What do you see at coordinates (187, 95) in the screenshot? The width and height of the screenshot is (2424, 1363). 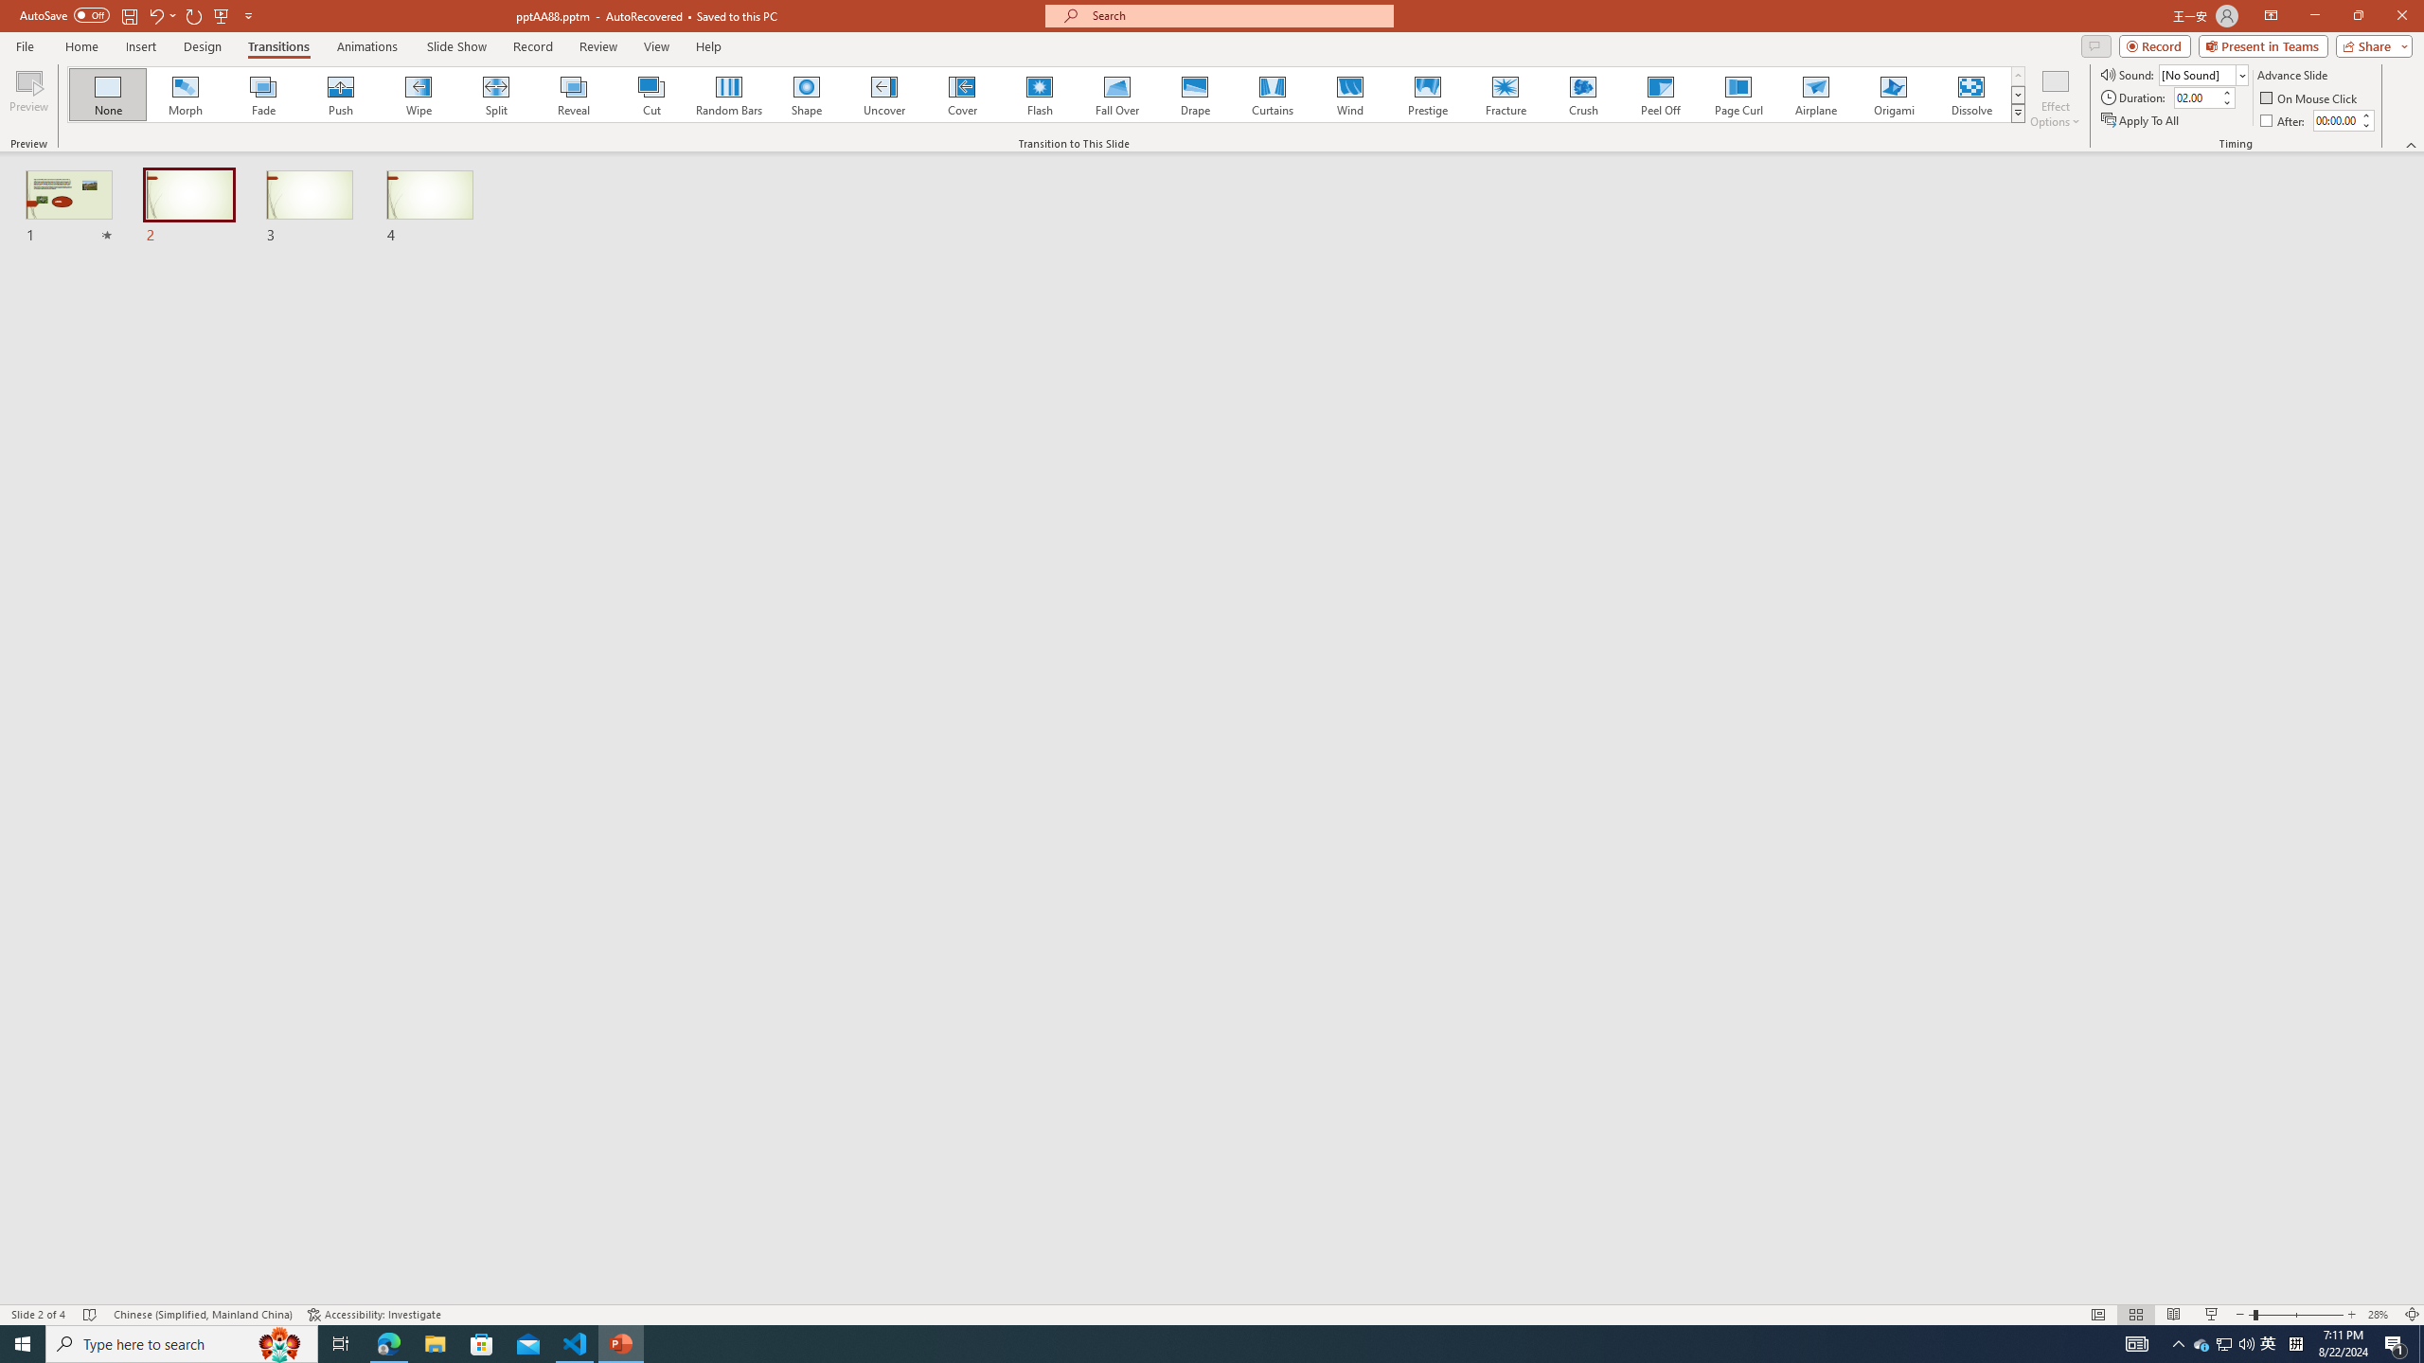 I see `Morph` at bounding box center [187, 95].